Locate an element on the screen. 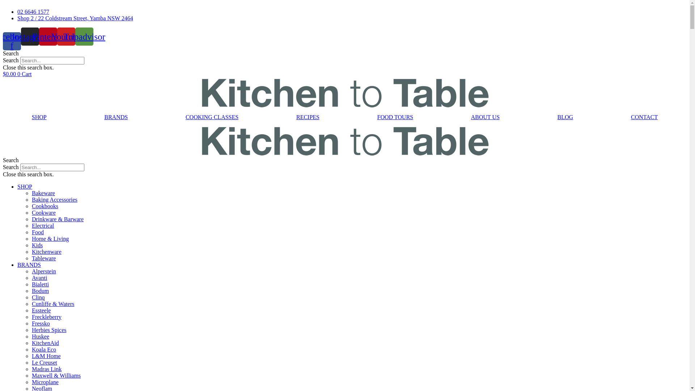 The height and width of the screenshot is (391, 695). Freckleberry is located at coordinates (47, 316).